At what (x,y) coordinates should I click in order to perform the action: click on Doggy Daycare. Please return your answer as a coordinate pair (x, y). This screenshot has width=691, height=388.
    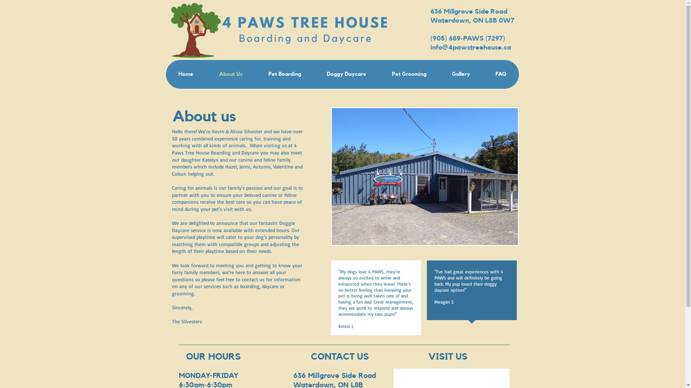
    Looking at the image, I should click on (346, 74).